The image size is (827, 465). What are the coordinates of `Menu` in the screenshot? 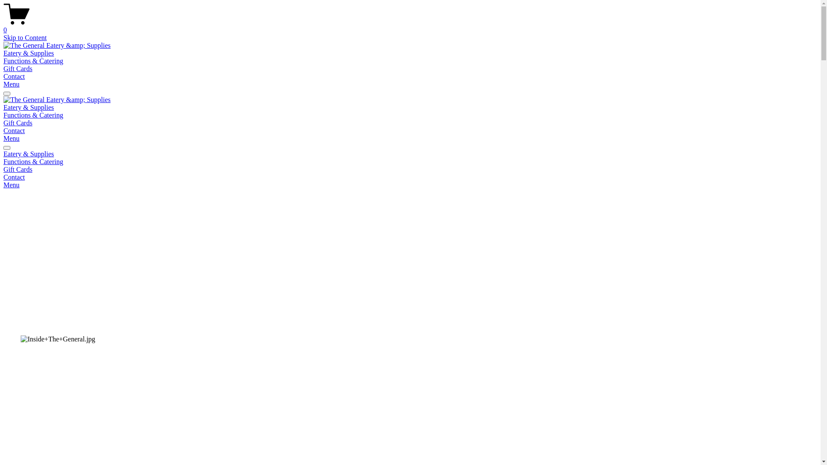 It's located at (11, 84).